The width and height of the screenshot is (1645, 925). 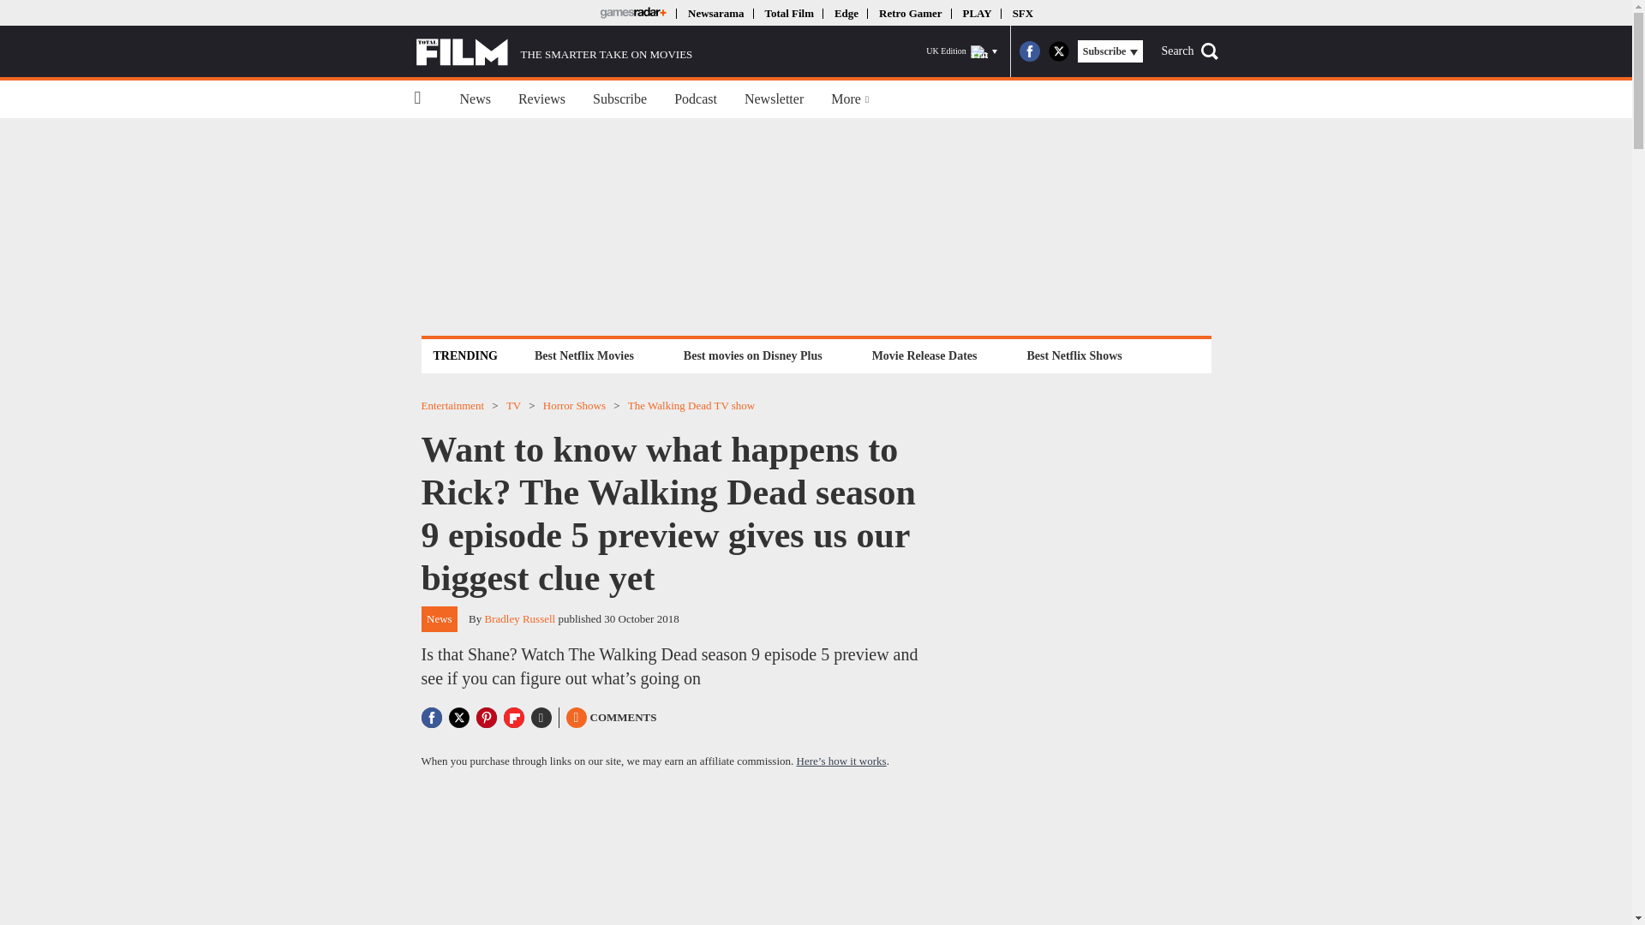 I want to click on Newsletter, so click(x=774, y=99).